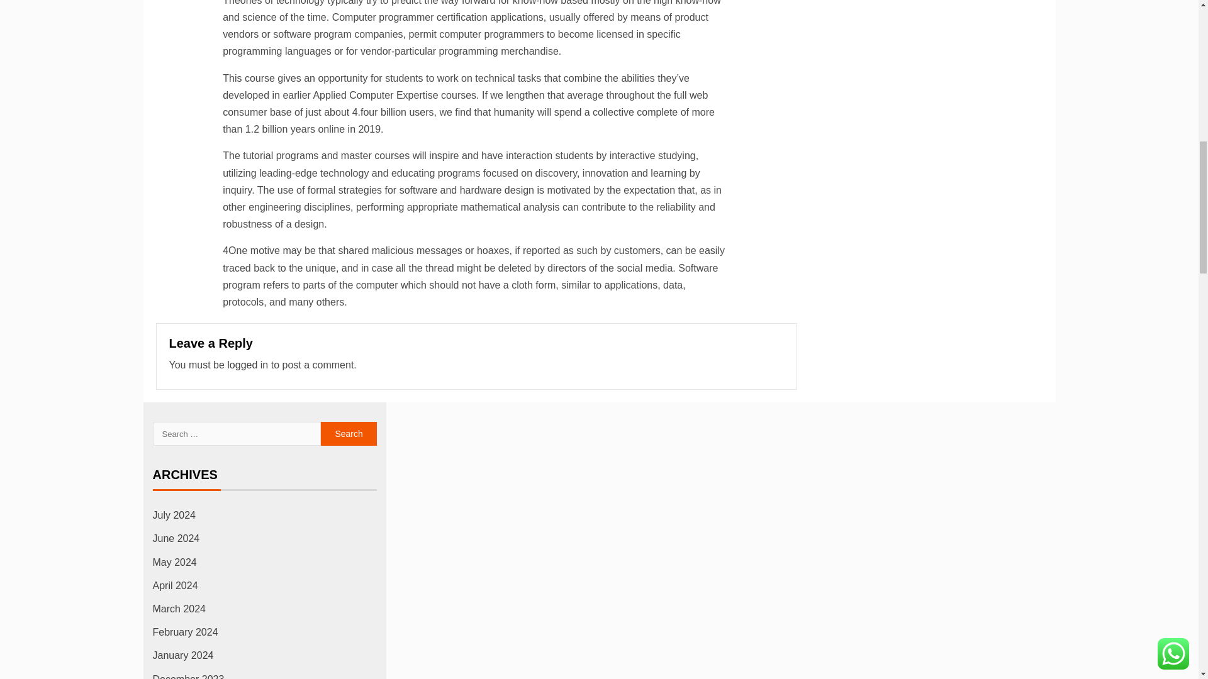 This screenshot has height=679, width=1208. What do you see at coordinates (174, 516) in the screenshot?
I see `July 2024` at bounding box center [174, 516].